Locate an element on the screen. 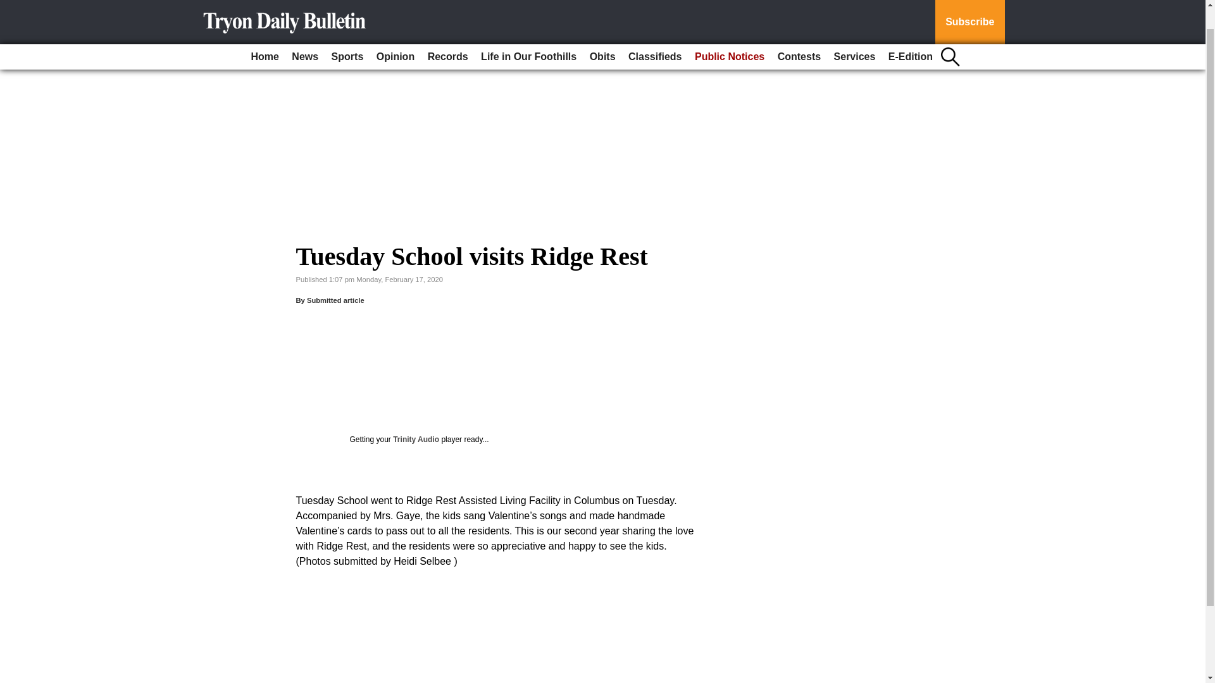  Public Notices is located at coordinates (729, 34).